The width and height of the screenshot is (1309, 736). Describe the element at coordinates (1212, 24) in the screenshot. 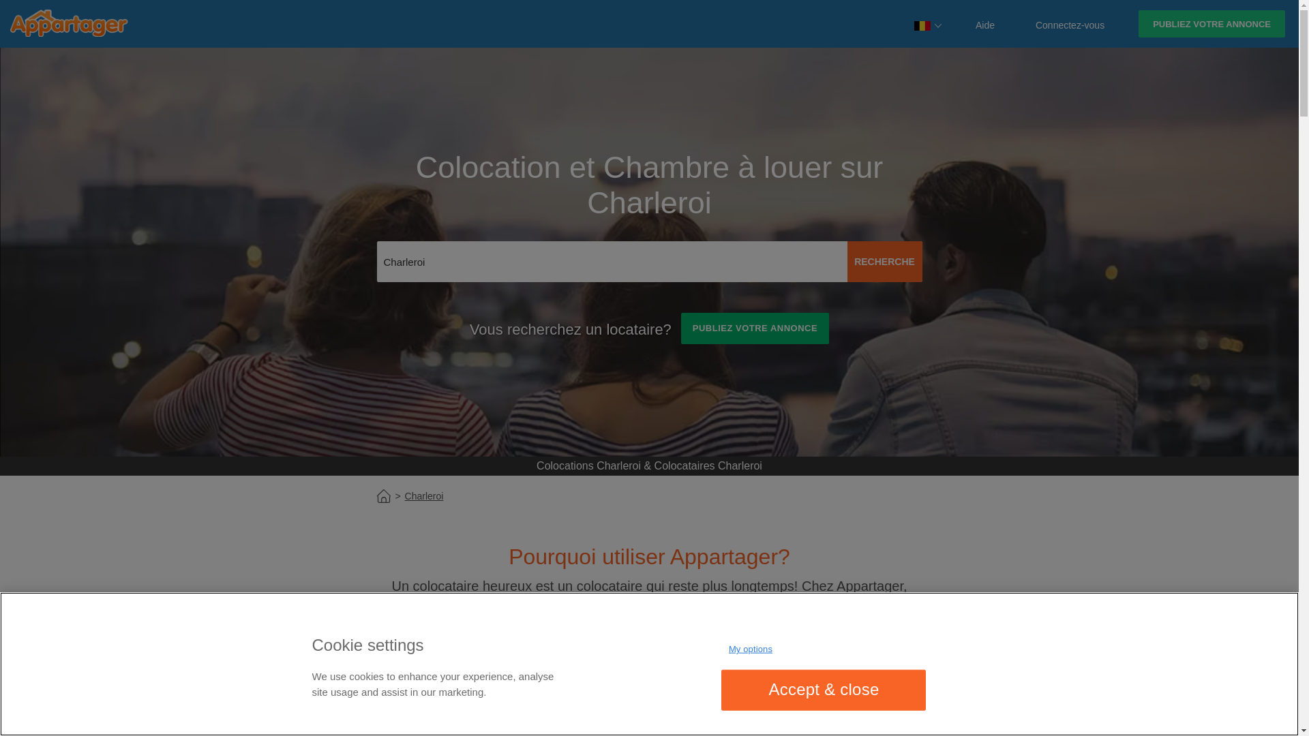

I see `PUBLIEZ VOTRE ANNONCE` at that location.